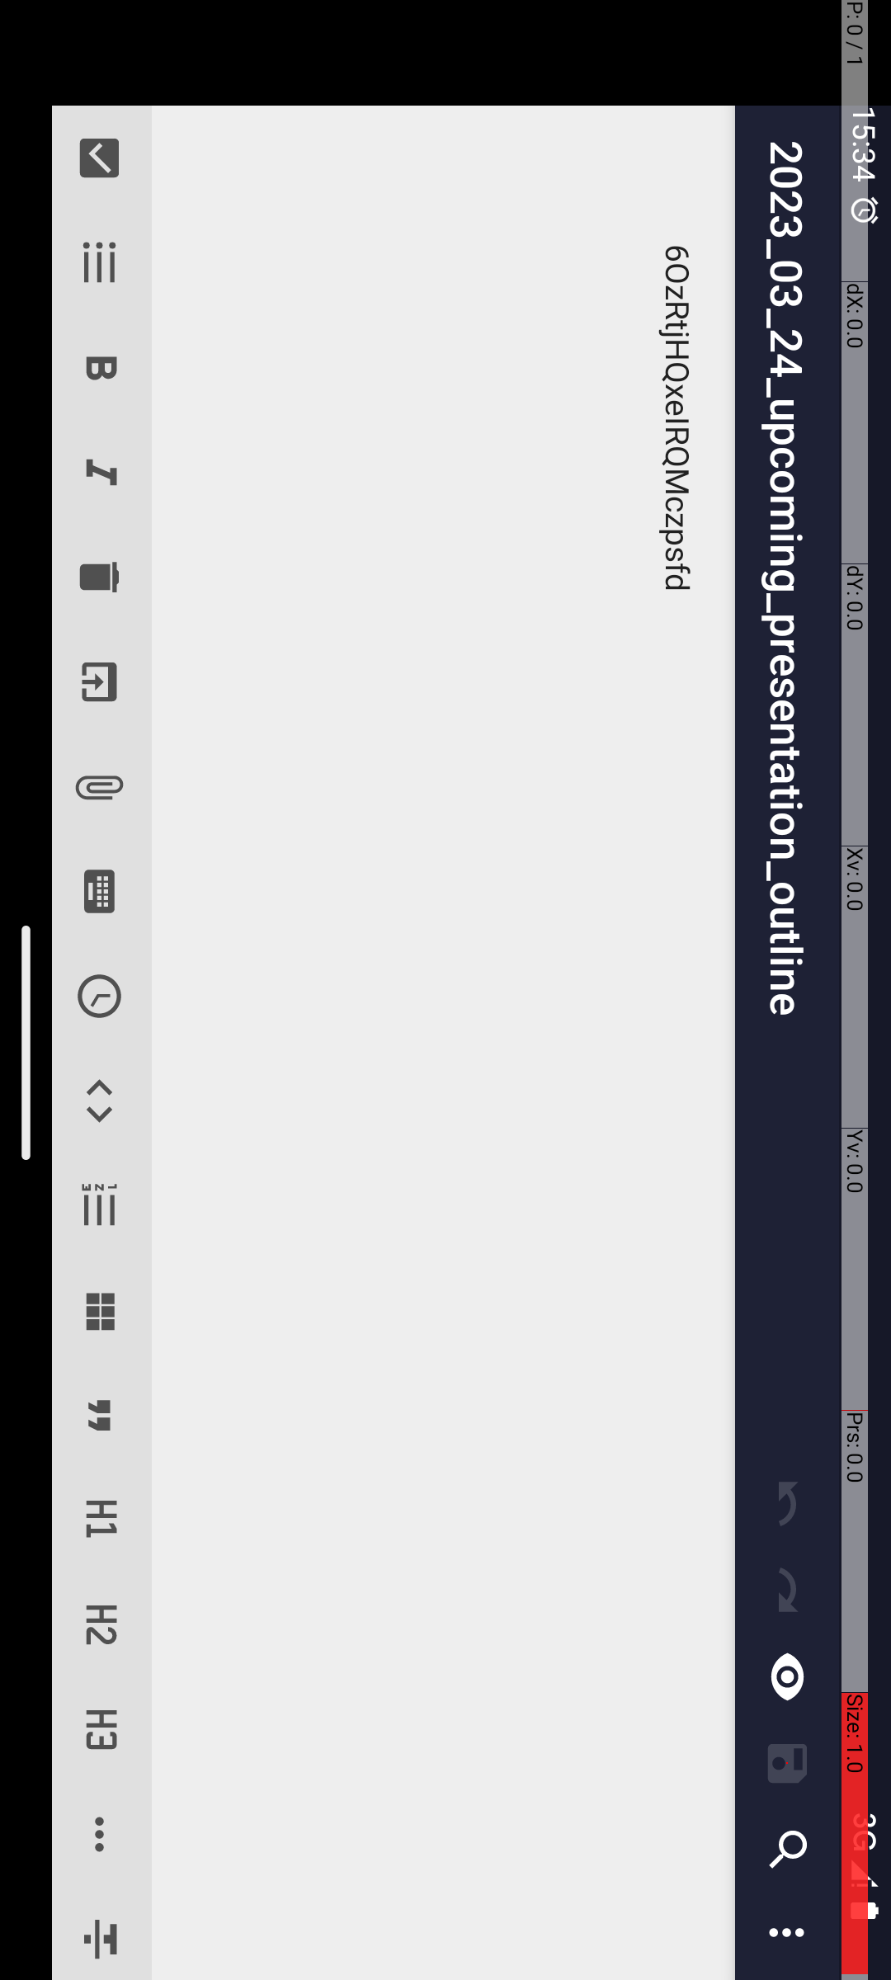 The height and width of the screenshot is (1980, 891). What do you see at coordinates (800, 104) in the screenshot?
I see `2023_03_24_upcoming_presentation_outline` at bounding box center [800, 104].